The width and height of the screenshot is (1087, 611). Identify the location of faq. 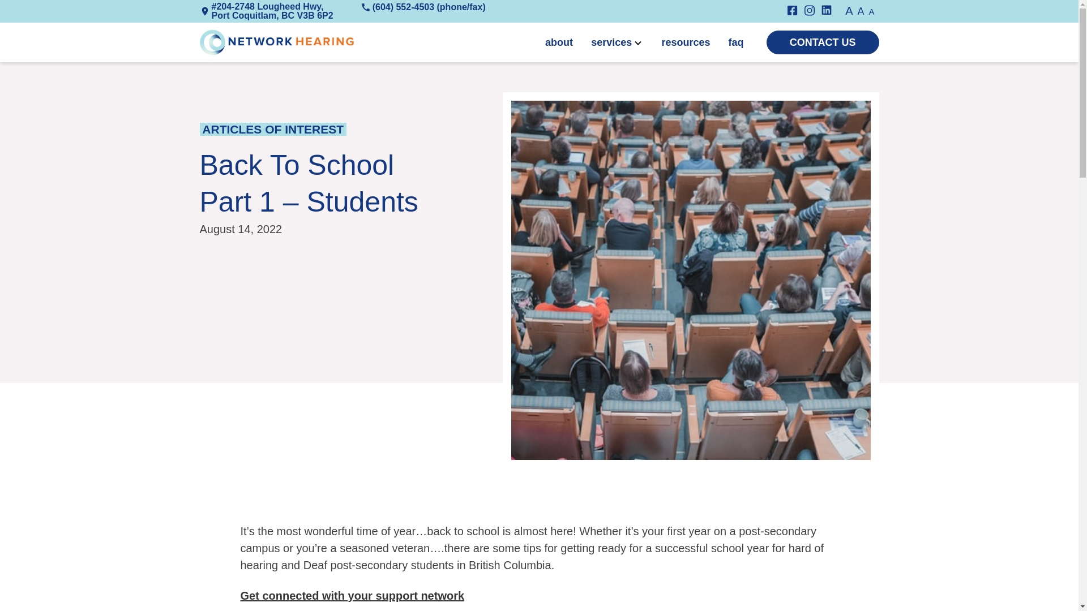
(736, 42).